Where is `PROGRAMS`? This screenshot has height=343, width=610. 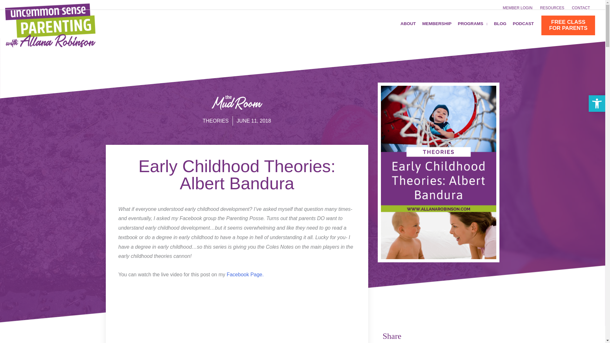
PROGRAMS is located at coordinates (497, 24).